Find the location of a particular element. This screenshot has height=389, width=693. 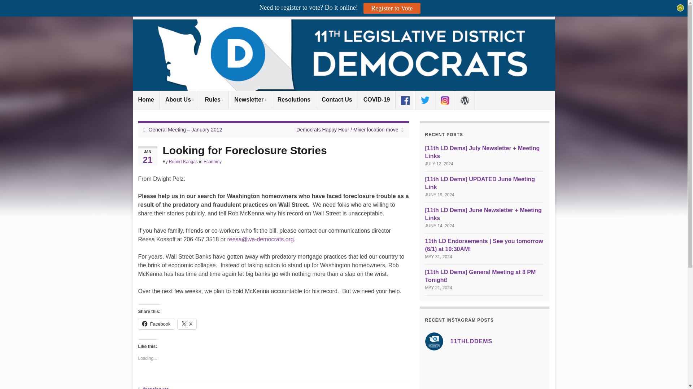

Facebook is located at coordinates (156, 323).